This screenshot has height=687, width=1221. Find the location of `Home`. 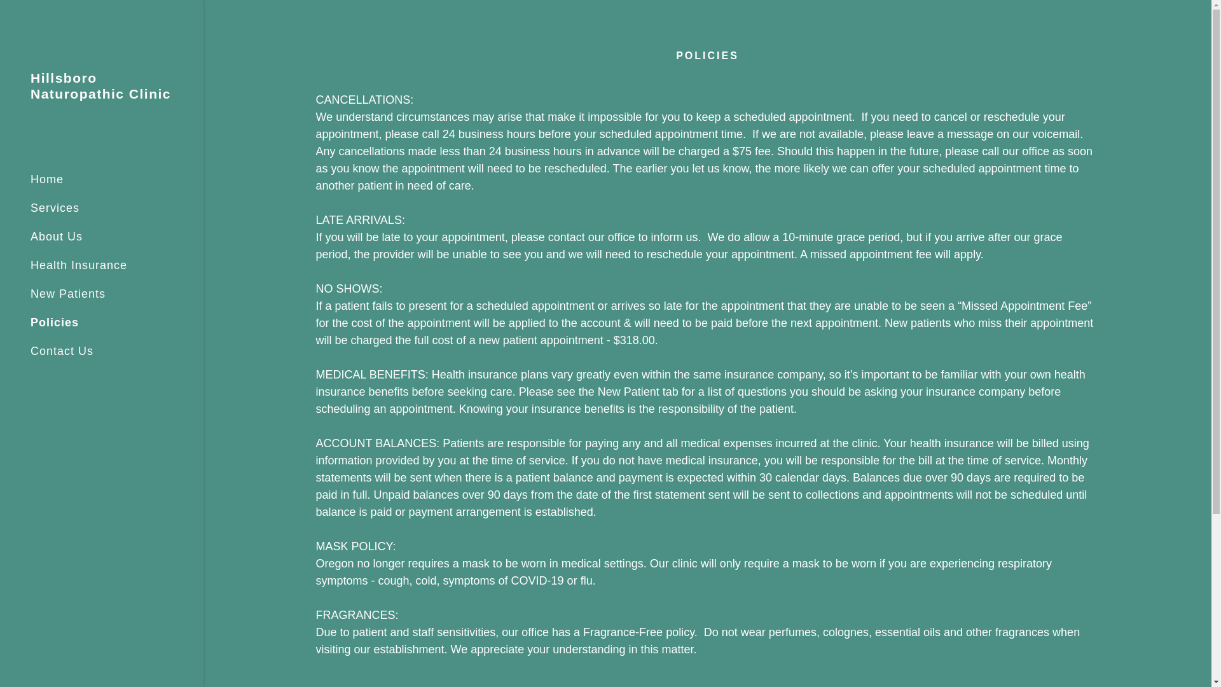

Home is located at coordinates (47, 179).